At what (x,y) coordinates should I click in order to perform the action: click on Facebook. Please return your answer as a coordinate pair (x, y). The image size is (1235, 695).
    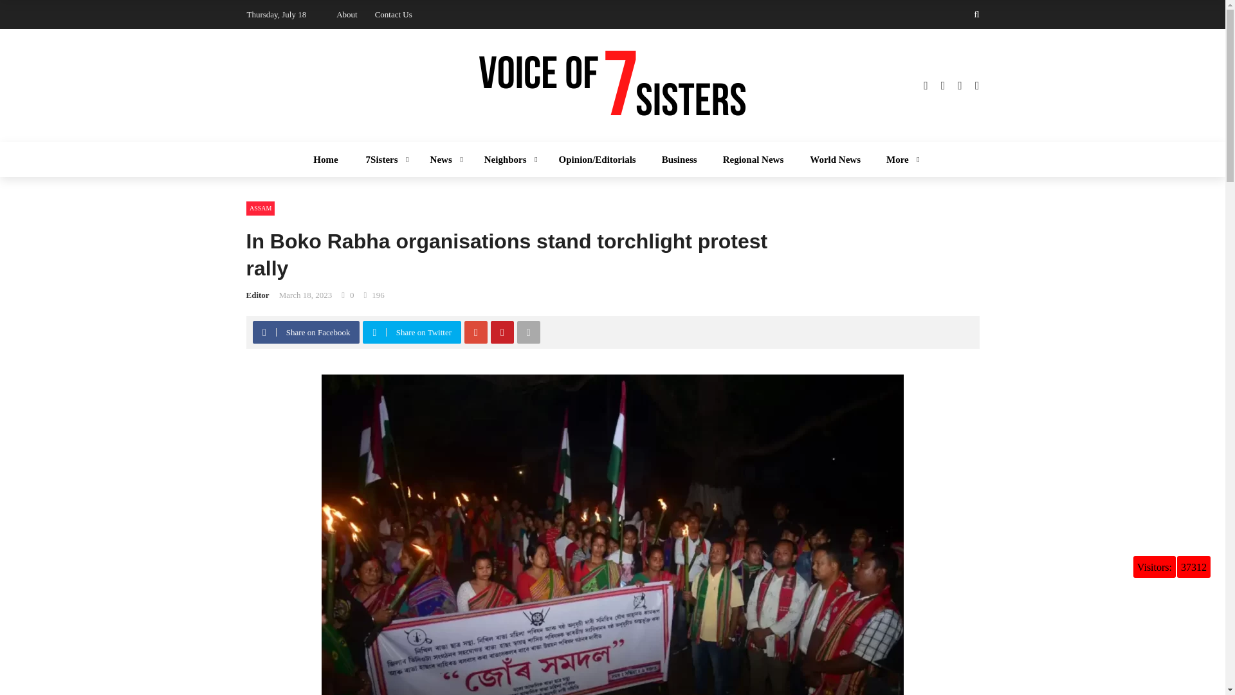
    Looking at the image, I should click on (264, 332).